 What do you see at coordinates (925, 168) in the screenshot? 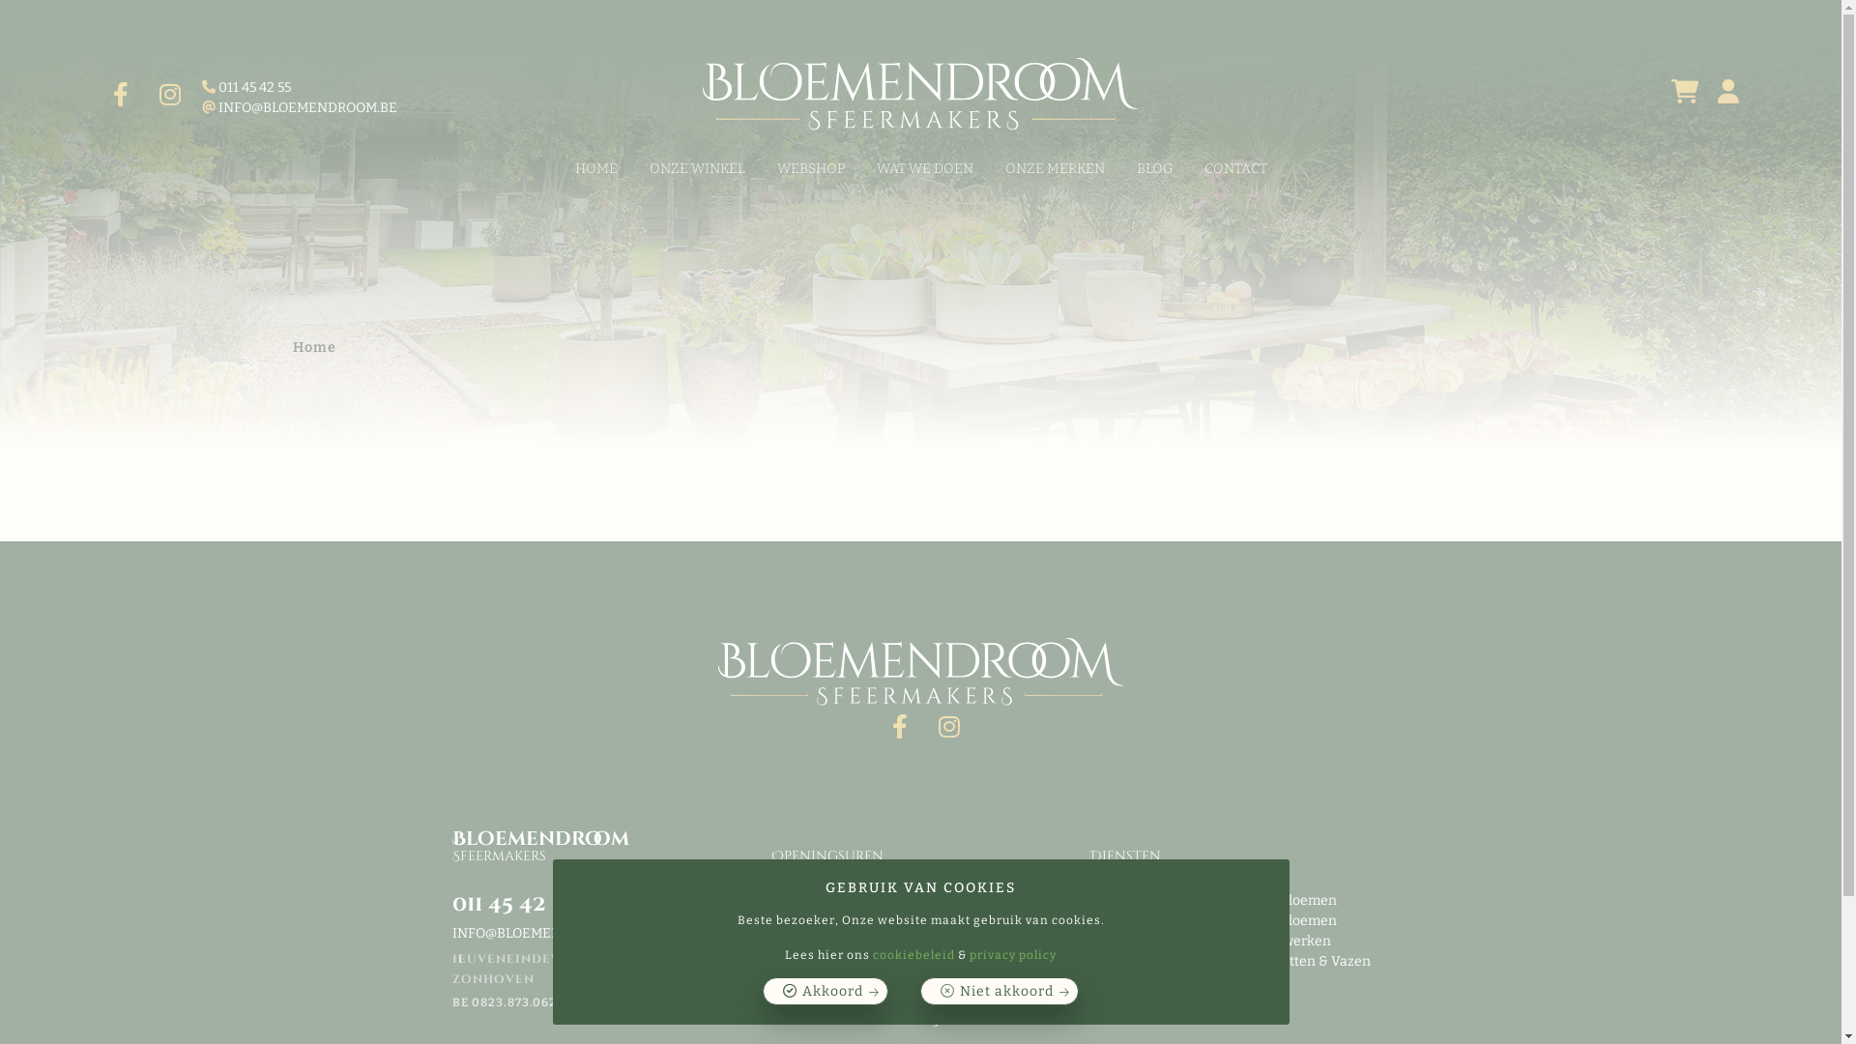
I see `WAT WE DOEN` at bounding box center [925, 168].